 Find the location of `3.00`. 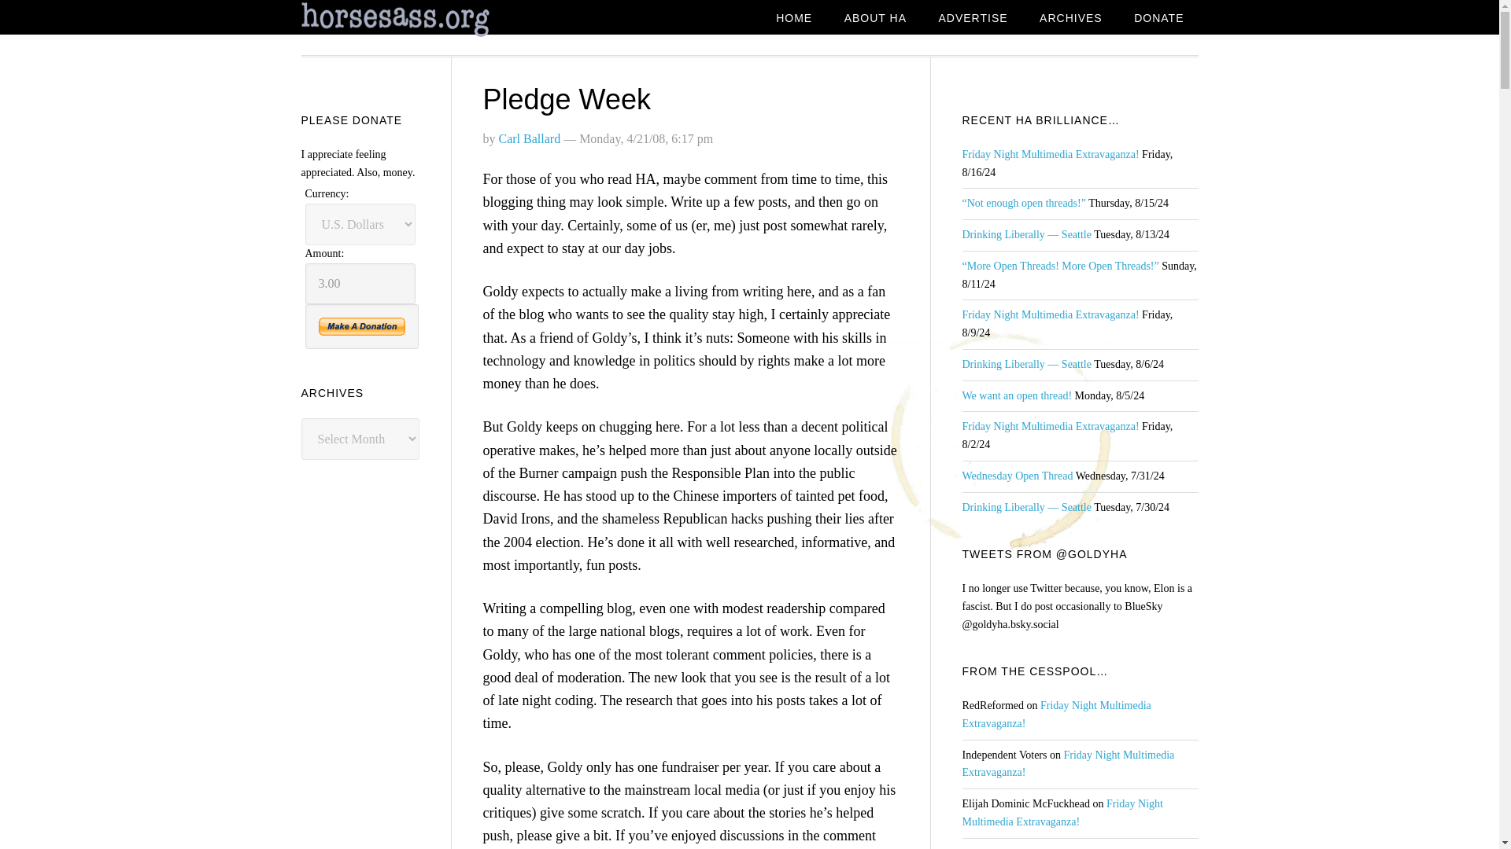

3.00 is located at coordinates (360, 283).